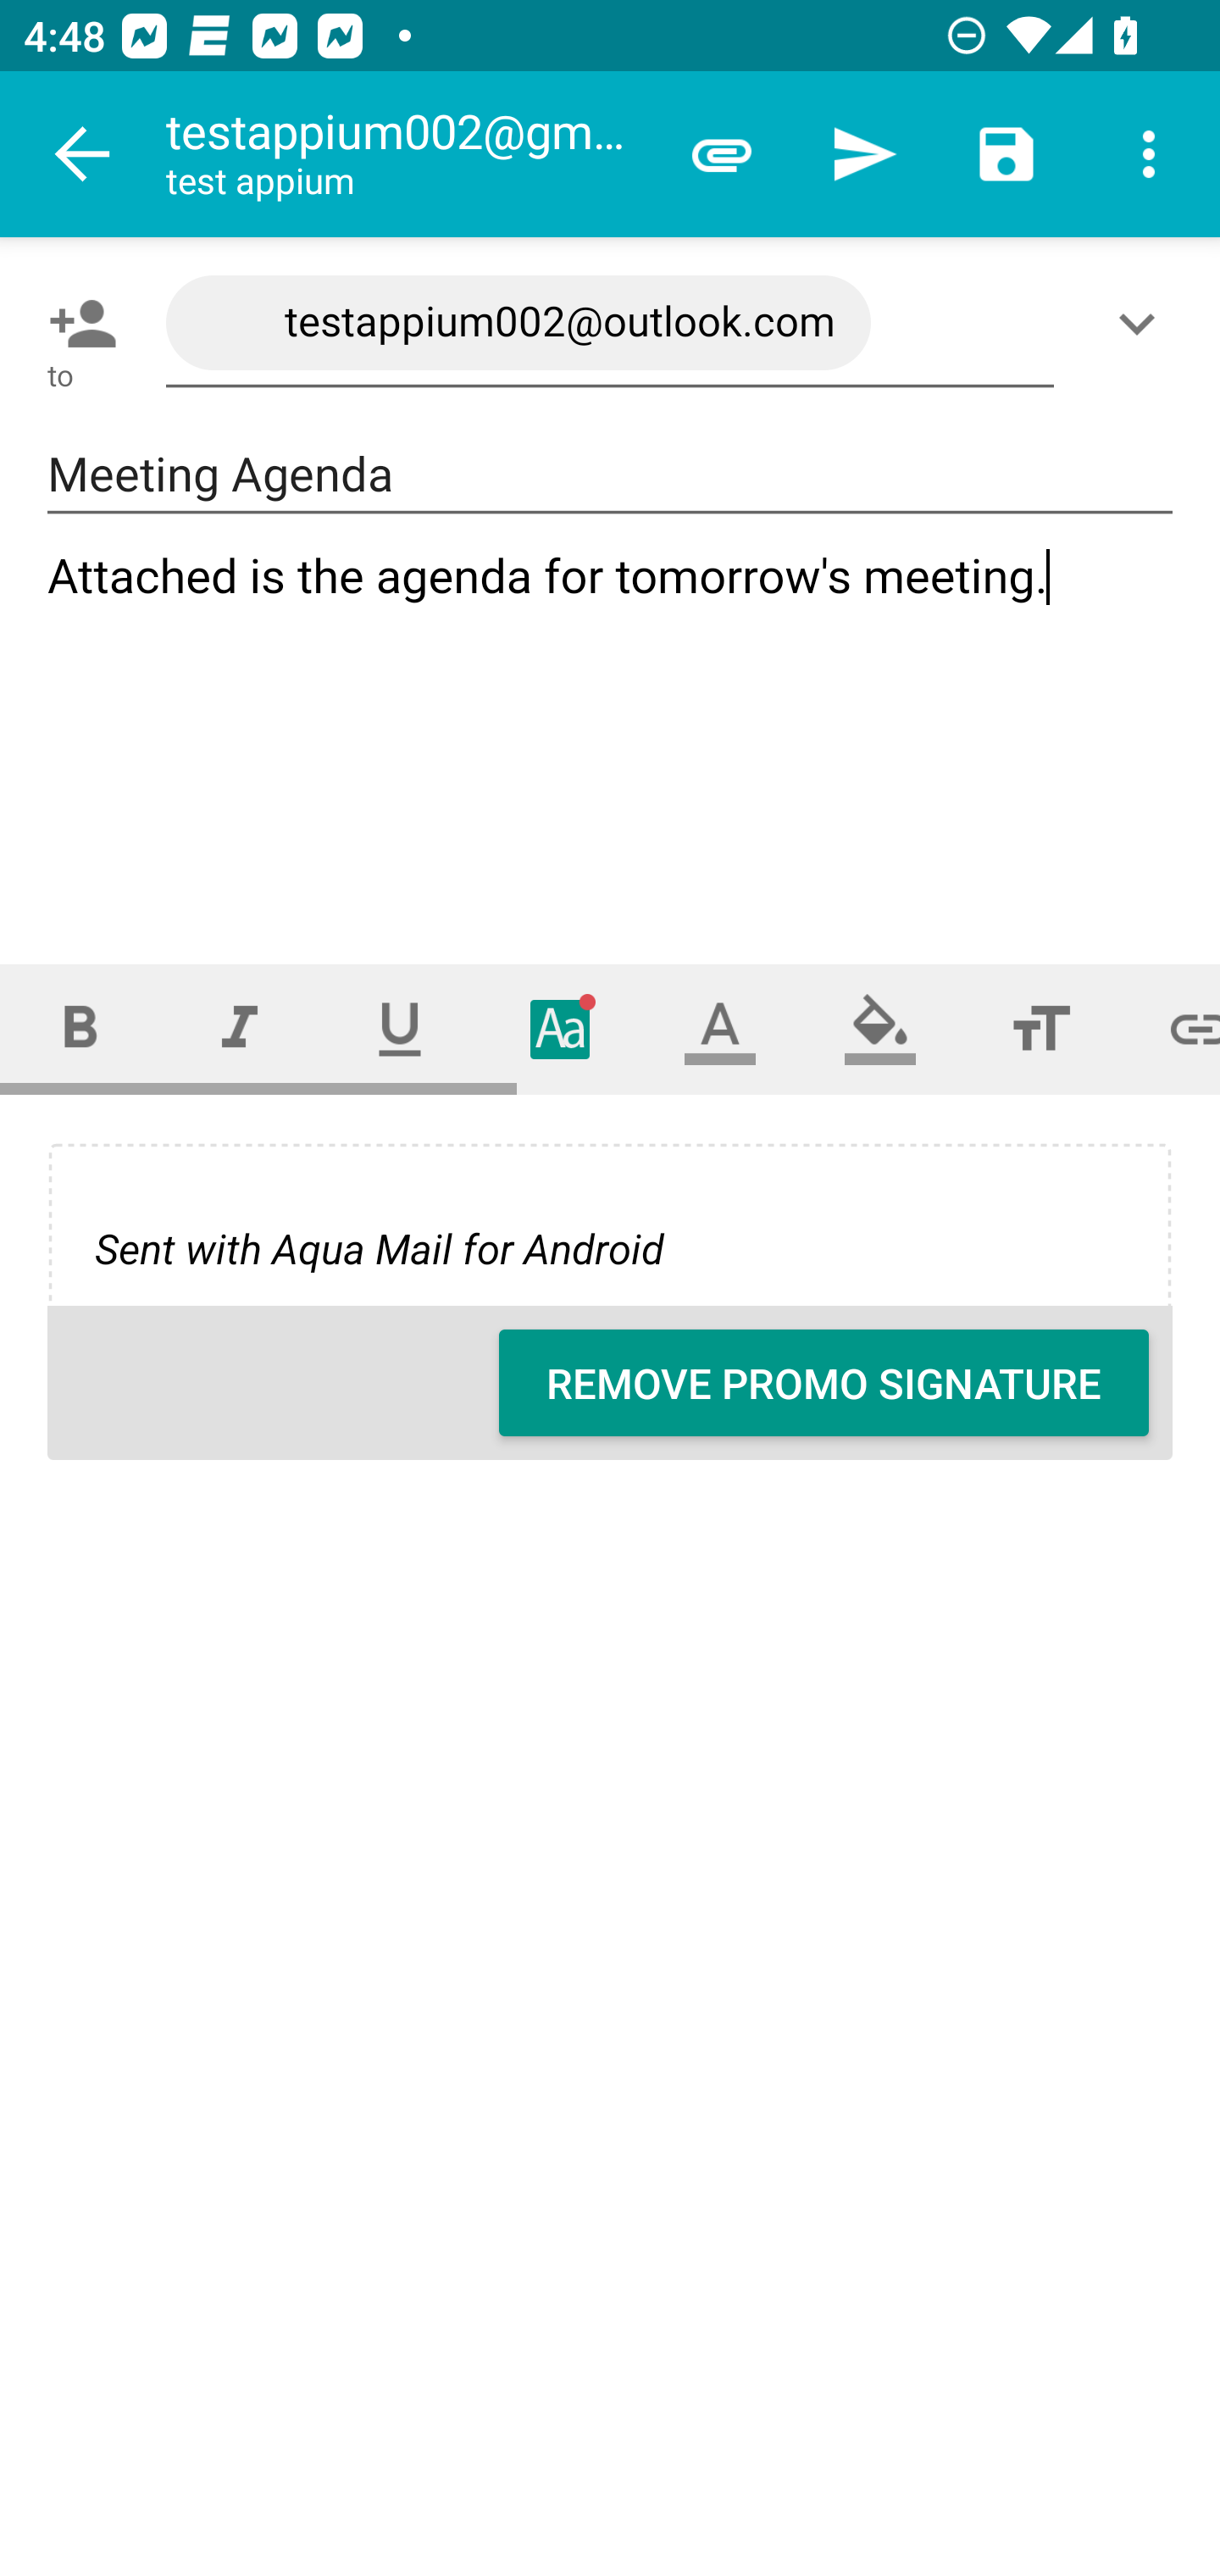  Describe the element at coordinates (1040, 1029) in the screenshot. I see `Font size` at that location.